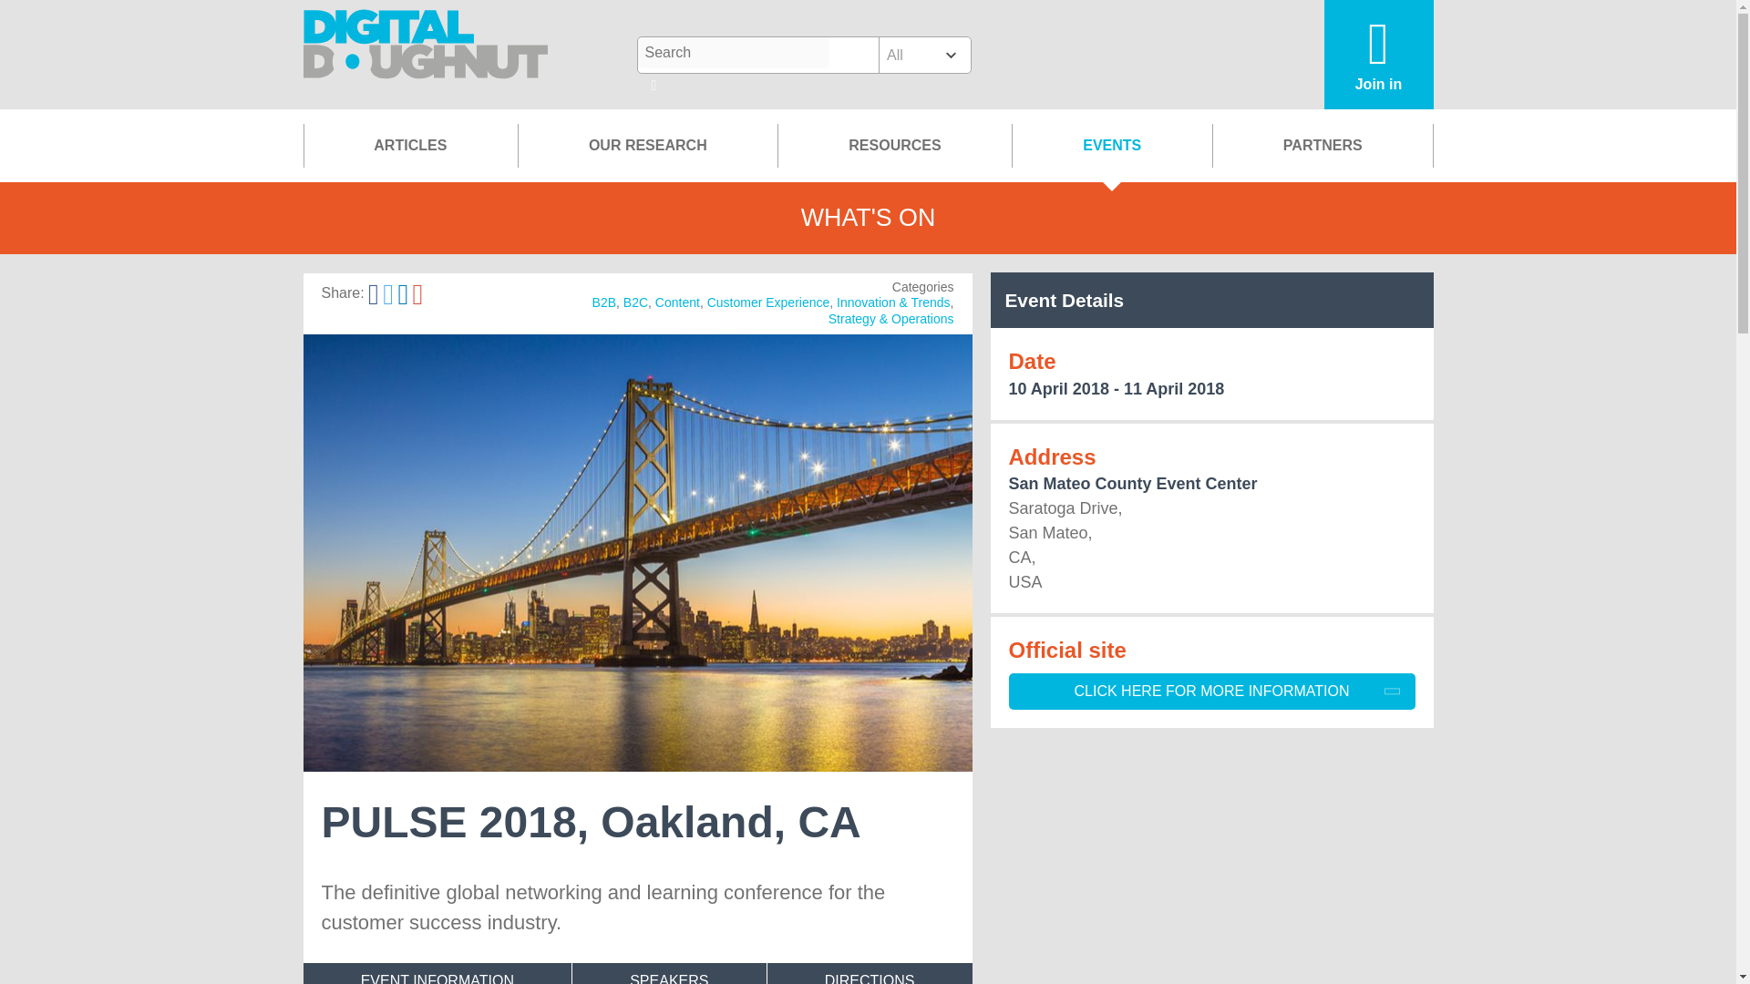 Image resolution: width=1750 pixels, height=984 pixels. Describe the element at coordinates (893, 302) in the screenshot. I see `Click to view related articles` at that location.